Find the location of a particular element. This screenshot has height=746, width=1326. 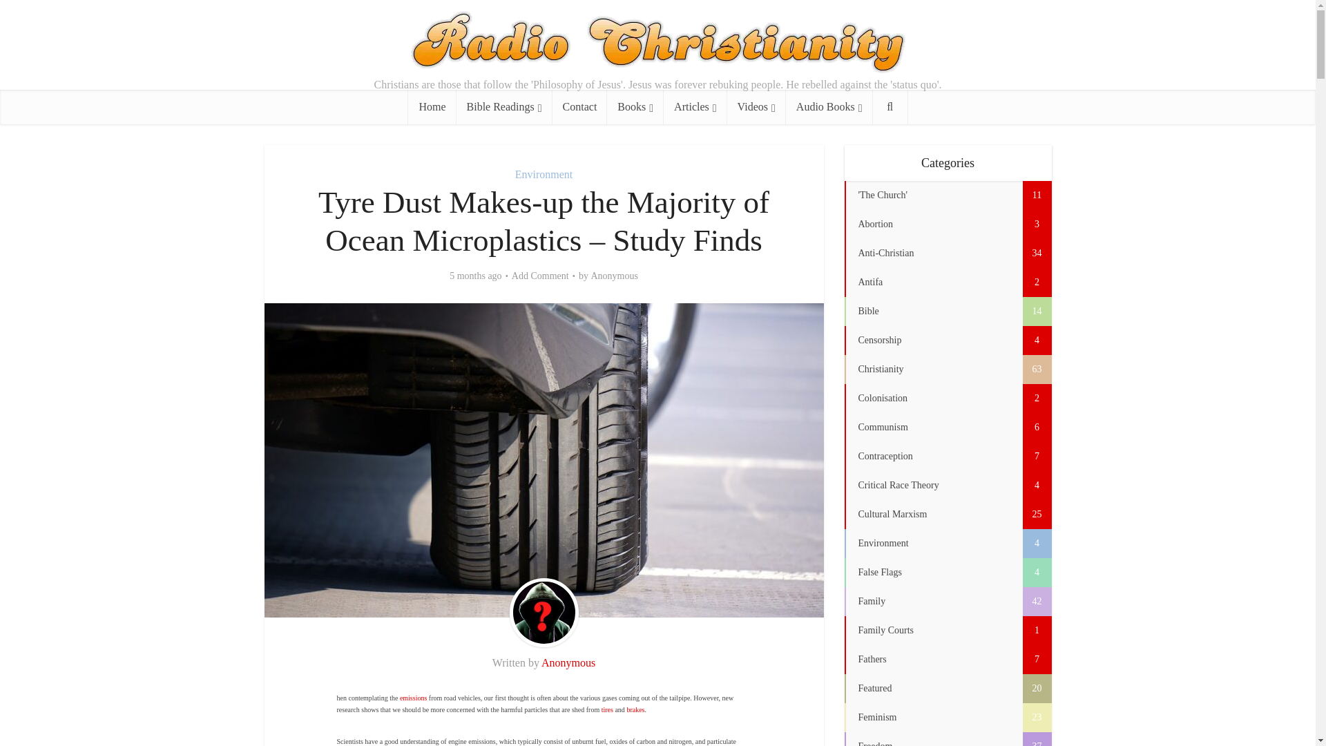

Audio Books is located at coordinates (829, 106).